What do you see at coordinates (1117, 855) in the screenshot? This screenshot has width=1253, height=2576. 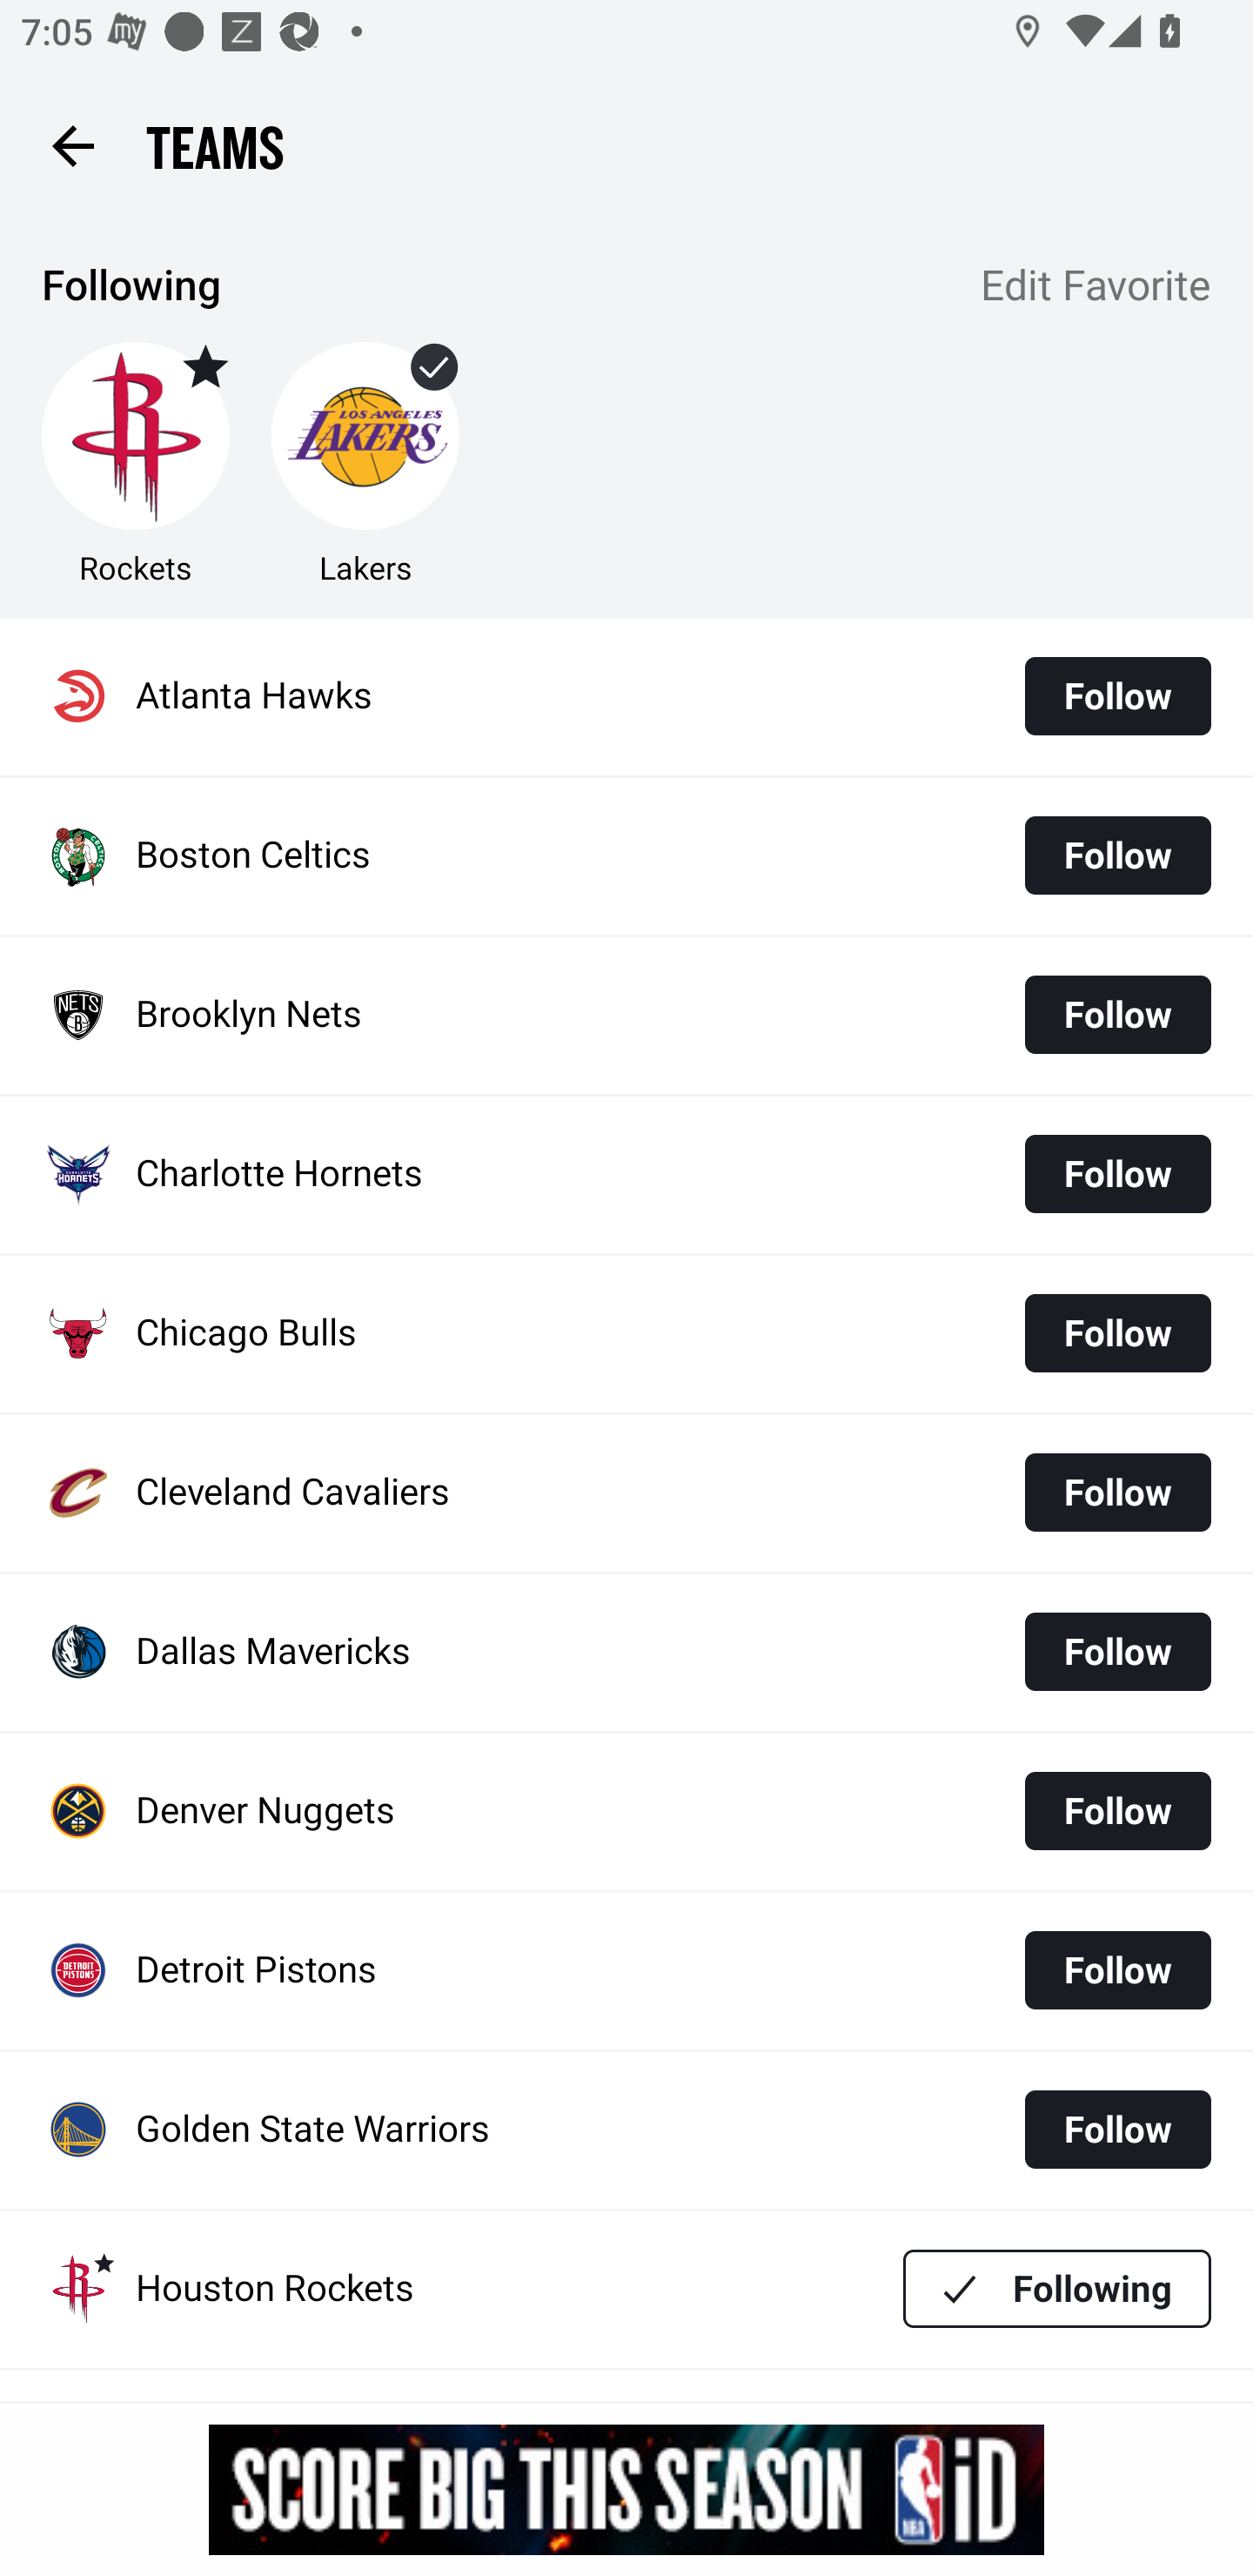 I see `Follow` at bounding box center [1117, 855].